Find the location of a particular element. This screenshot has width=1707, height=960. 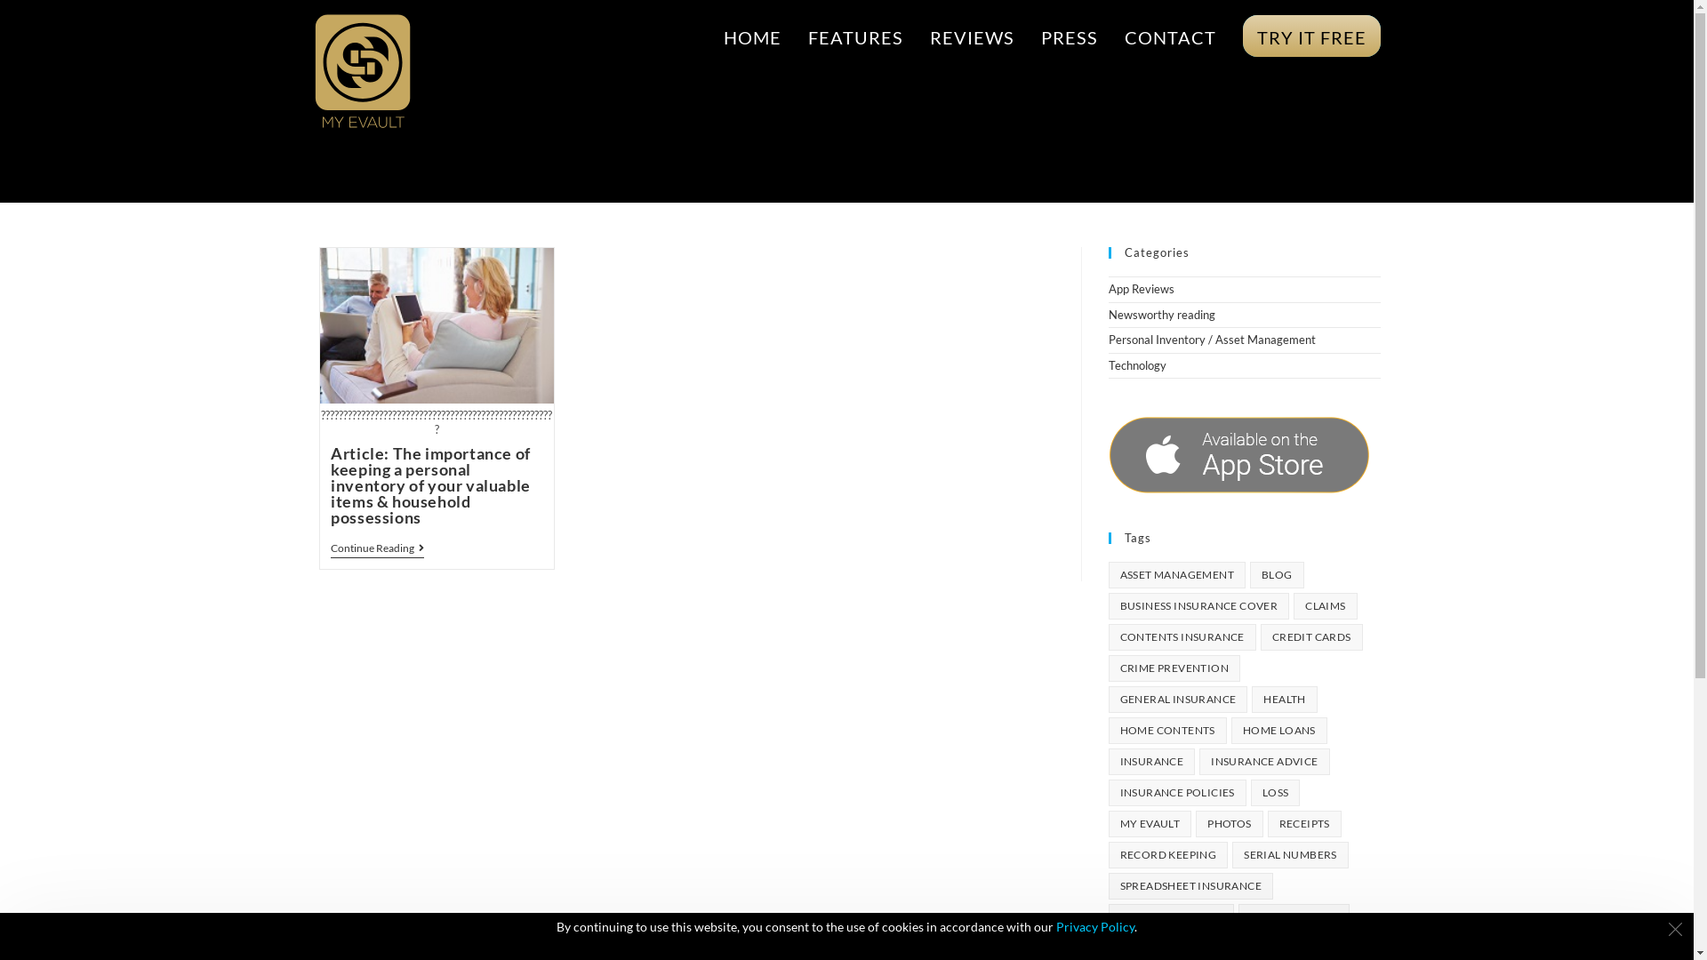

PHOTOS is located at coordinates (1229, 824).